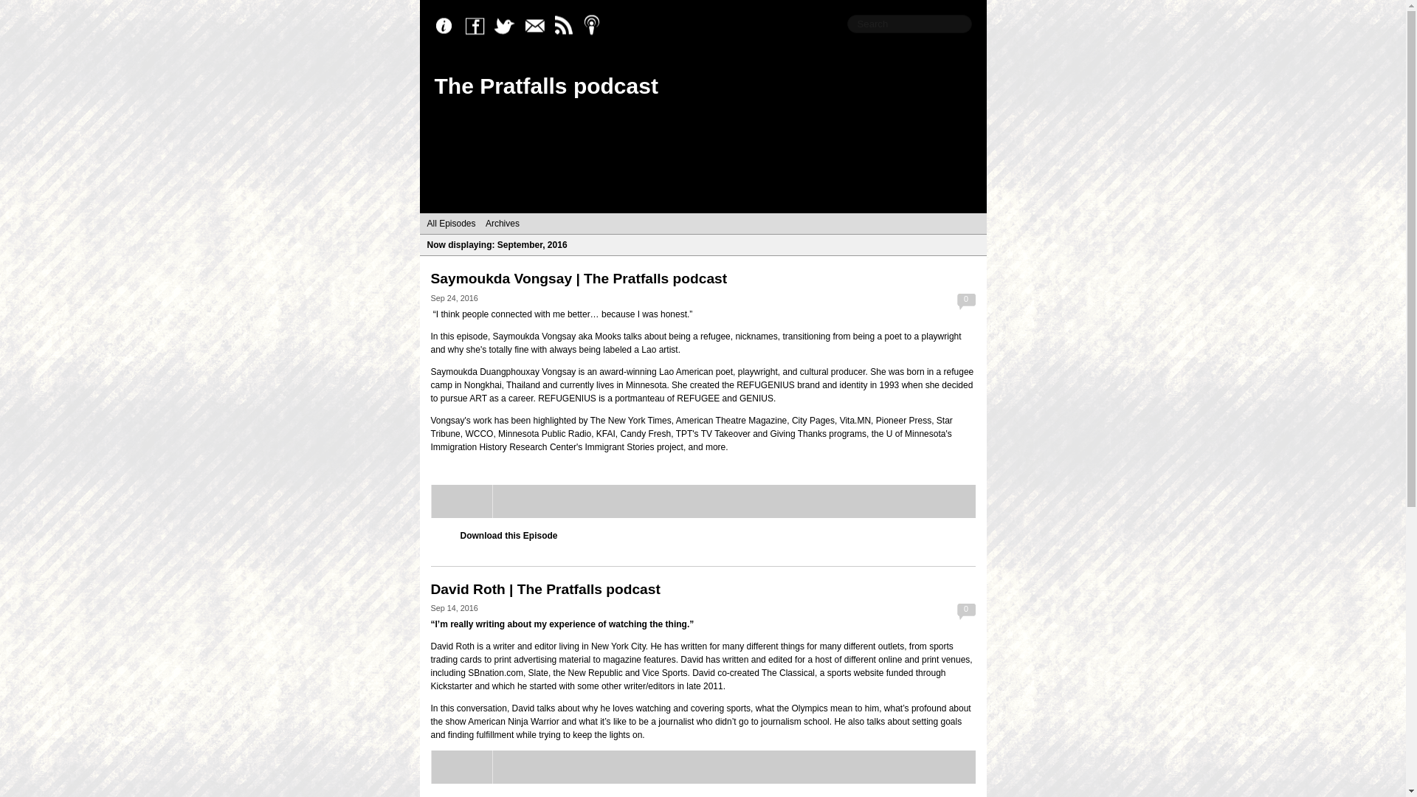 The width and height of the screenshot is (1417, 797). What do you see at coordinates (703, 767) in the screenshot?
I see `Libsyn Player` at bounding box center [703, 767].